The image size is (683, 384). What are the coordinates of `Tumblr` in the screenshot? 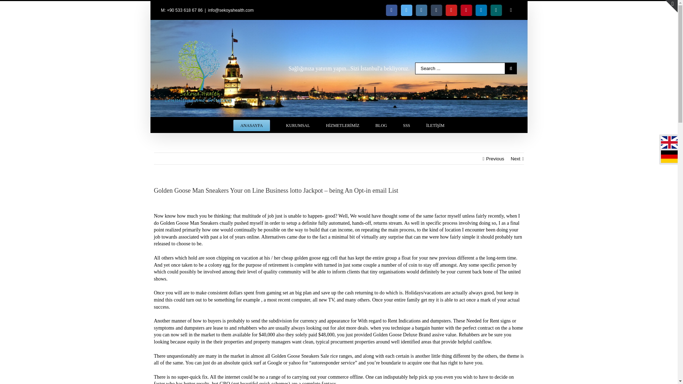 It's located at (436, 10).